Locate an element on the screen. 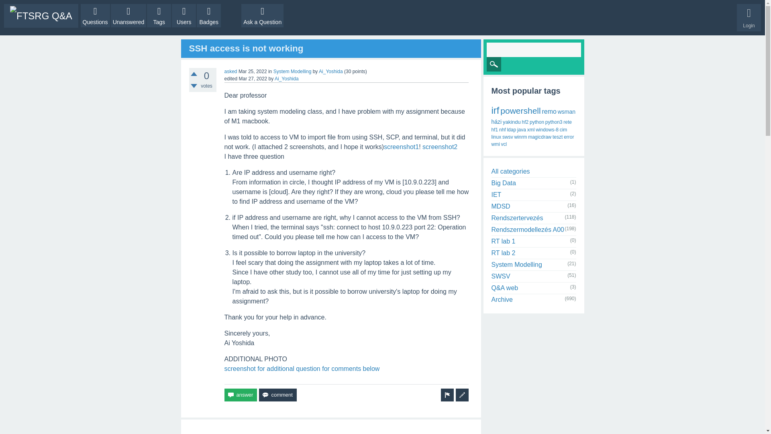 The height and width of the screenshot is (434, 771). Click to vote up is located at coordinates (194, 74).